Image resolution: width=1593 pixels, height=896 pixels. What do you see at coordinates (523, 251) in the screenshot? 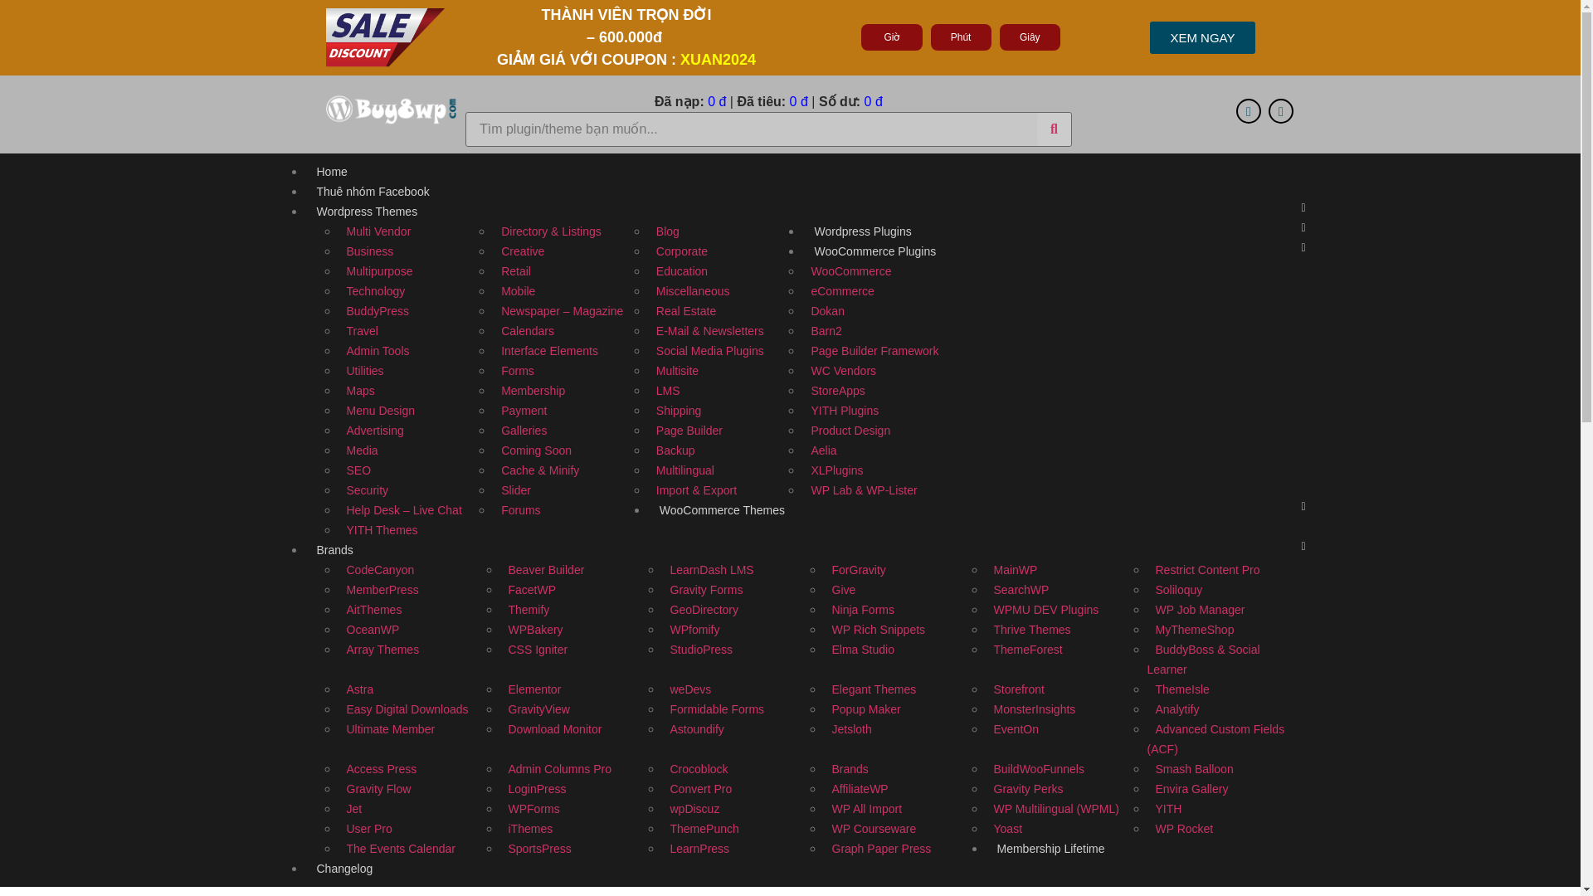
I see `Creative` at bounding box center [523, 251].